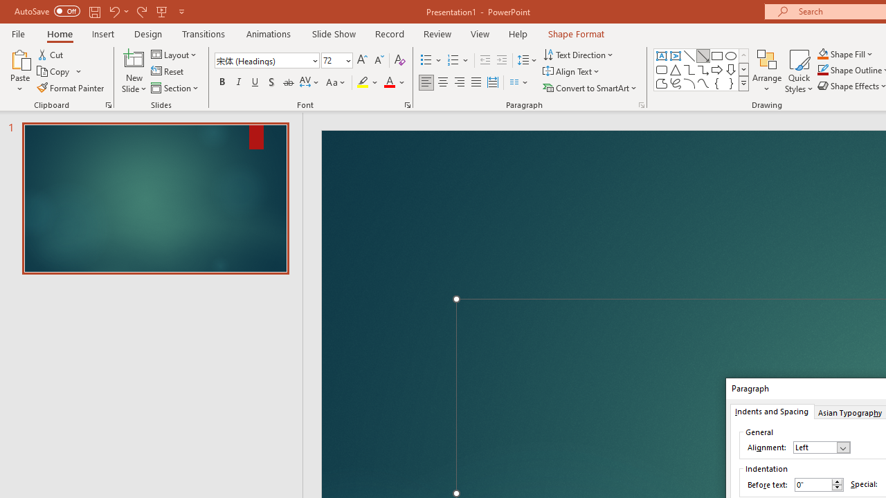  Describe the element at coordinates (271, 83) in the screenshot. I see `Shadow` at that location.